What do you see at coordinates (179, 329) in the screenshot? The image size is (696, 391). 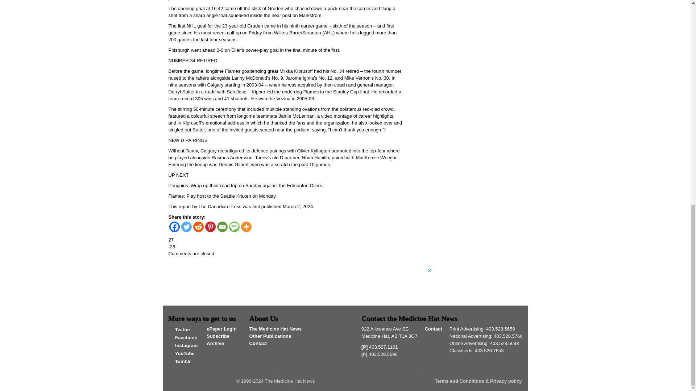 I see `Twitter` at bounding box center [179, 329].